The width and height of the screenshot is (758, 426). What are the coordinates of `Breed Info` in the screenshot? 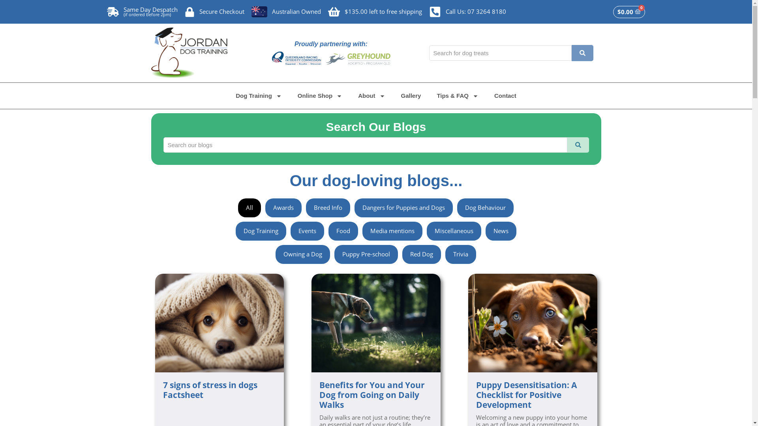 It's located at (328, 208).